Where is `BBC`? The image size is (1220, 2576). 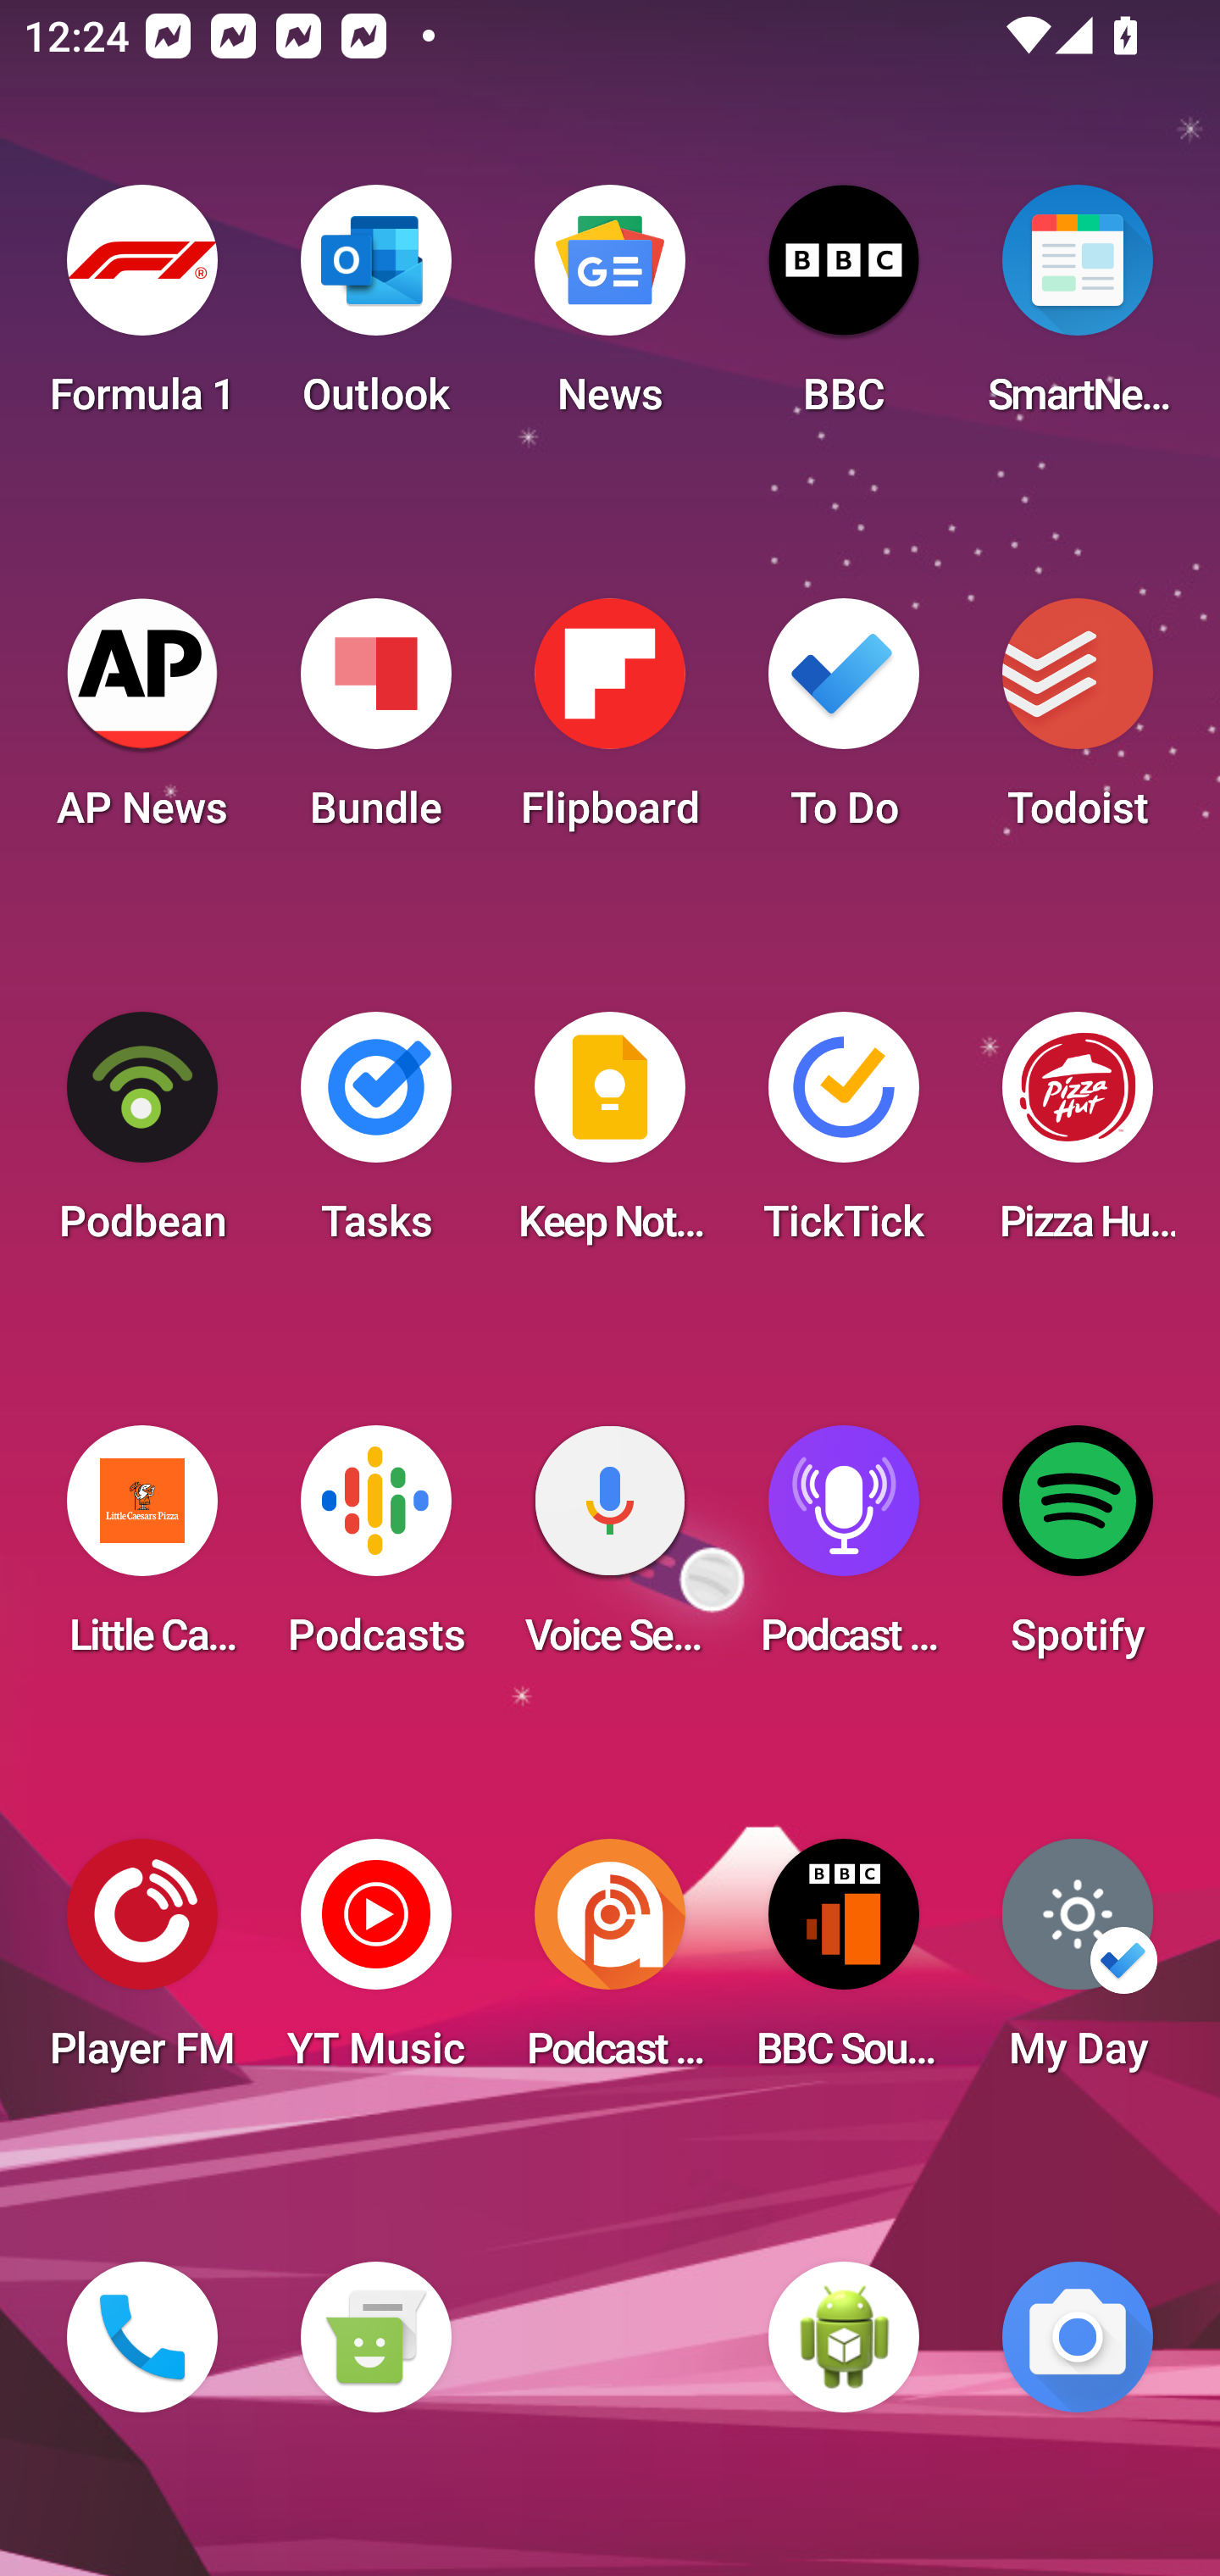 BBC is located at coordinates (844, 310).